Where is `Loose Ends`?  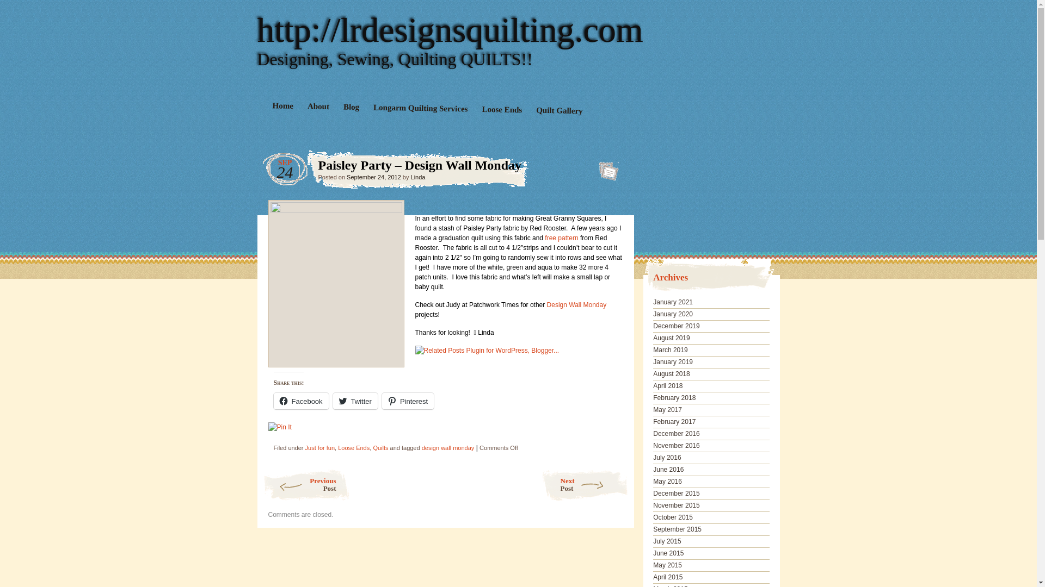 Loose Ends is located at coordinates (354, 448).